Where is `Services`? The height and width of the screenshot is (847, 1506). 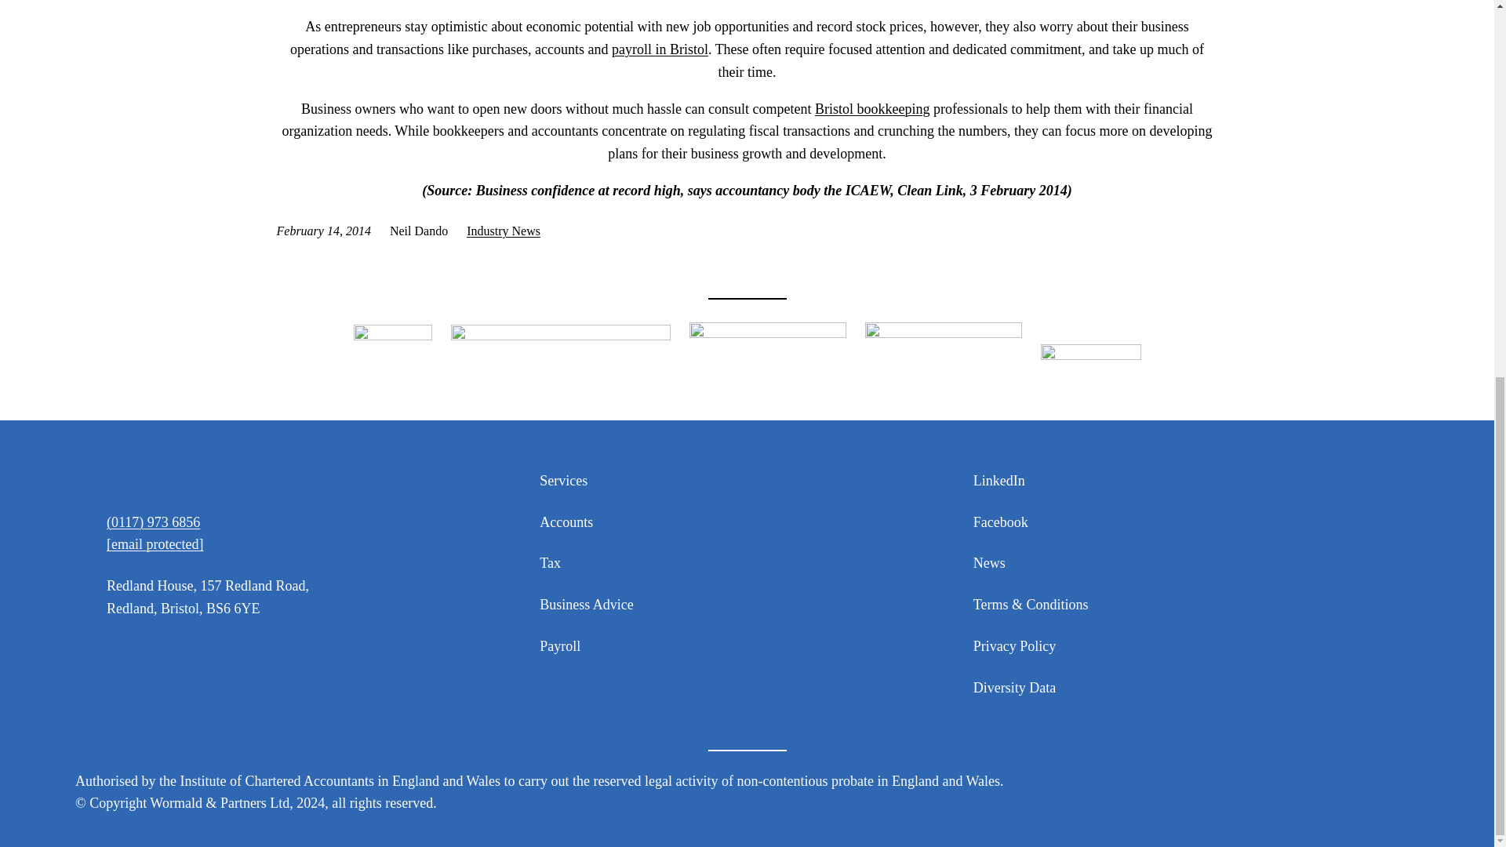 Services is located at coordinates (563, 481).